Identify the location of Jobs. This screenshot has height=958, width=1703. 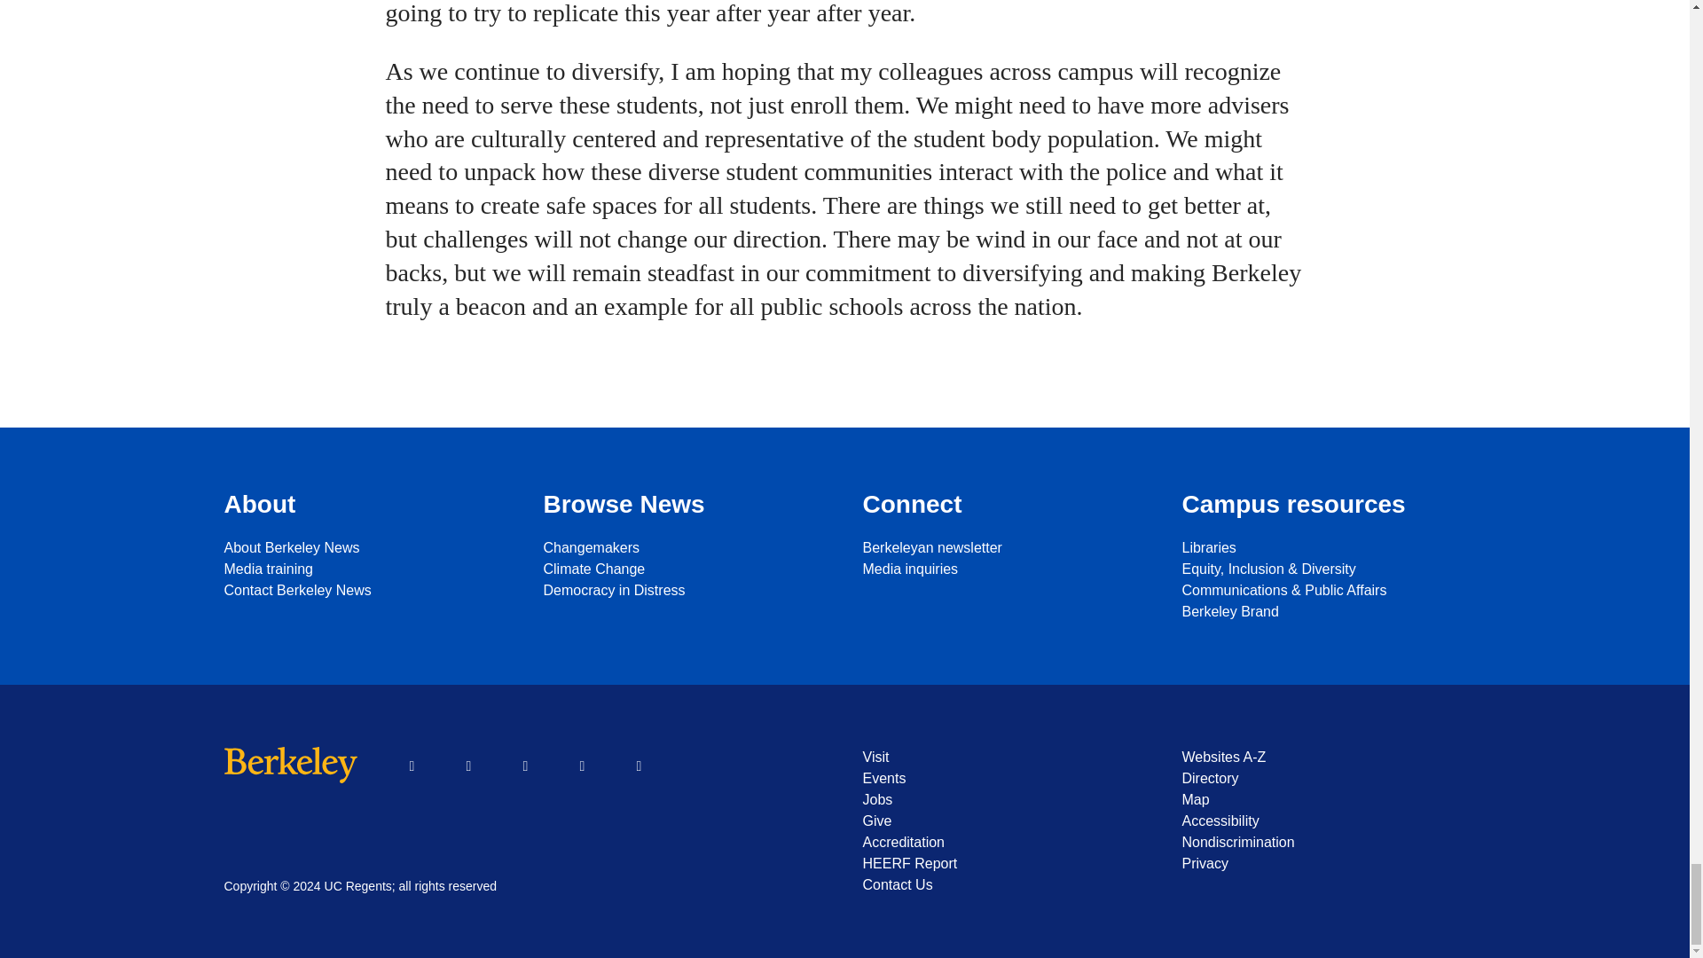
(1004, 799).